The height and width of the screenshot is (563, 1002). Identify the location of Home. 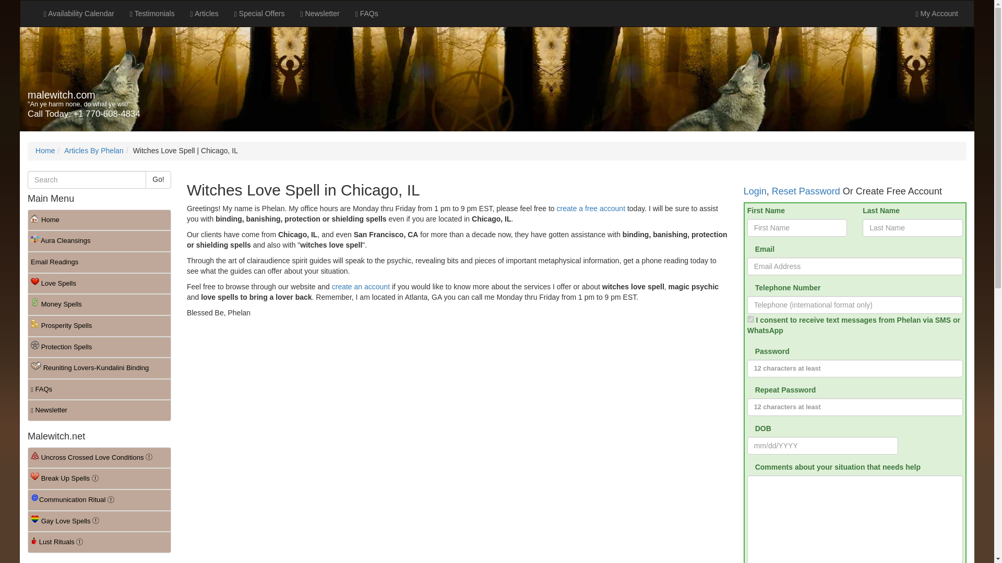
(45, 150).